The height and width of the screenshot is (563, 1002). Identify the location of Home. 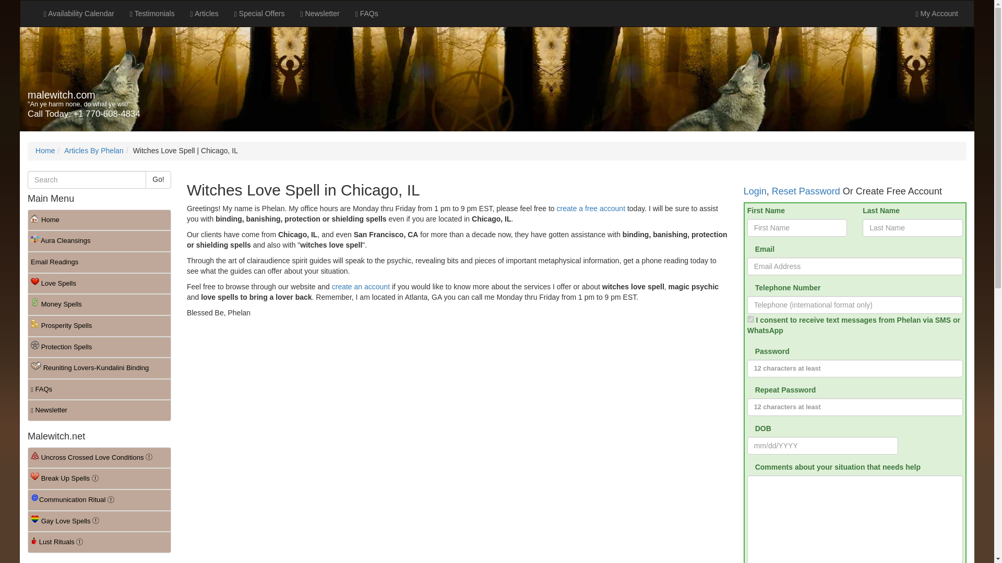
(45, 150).